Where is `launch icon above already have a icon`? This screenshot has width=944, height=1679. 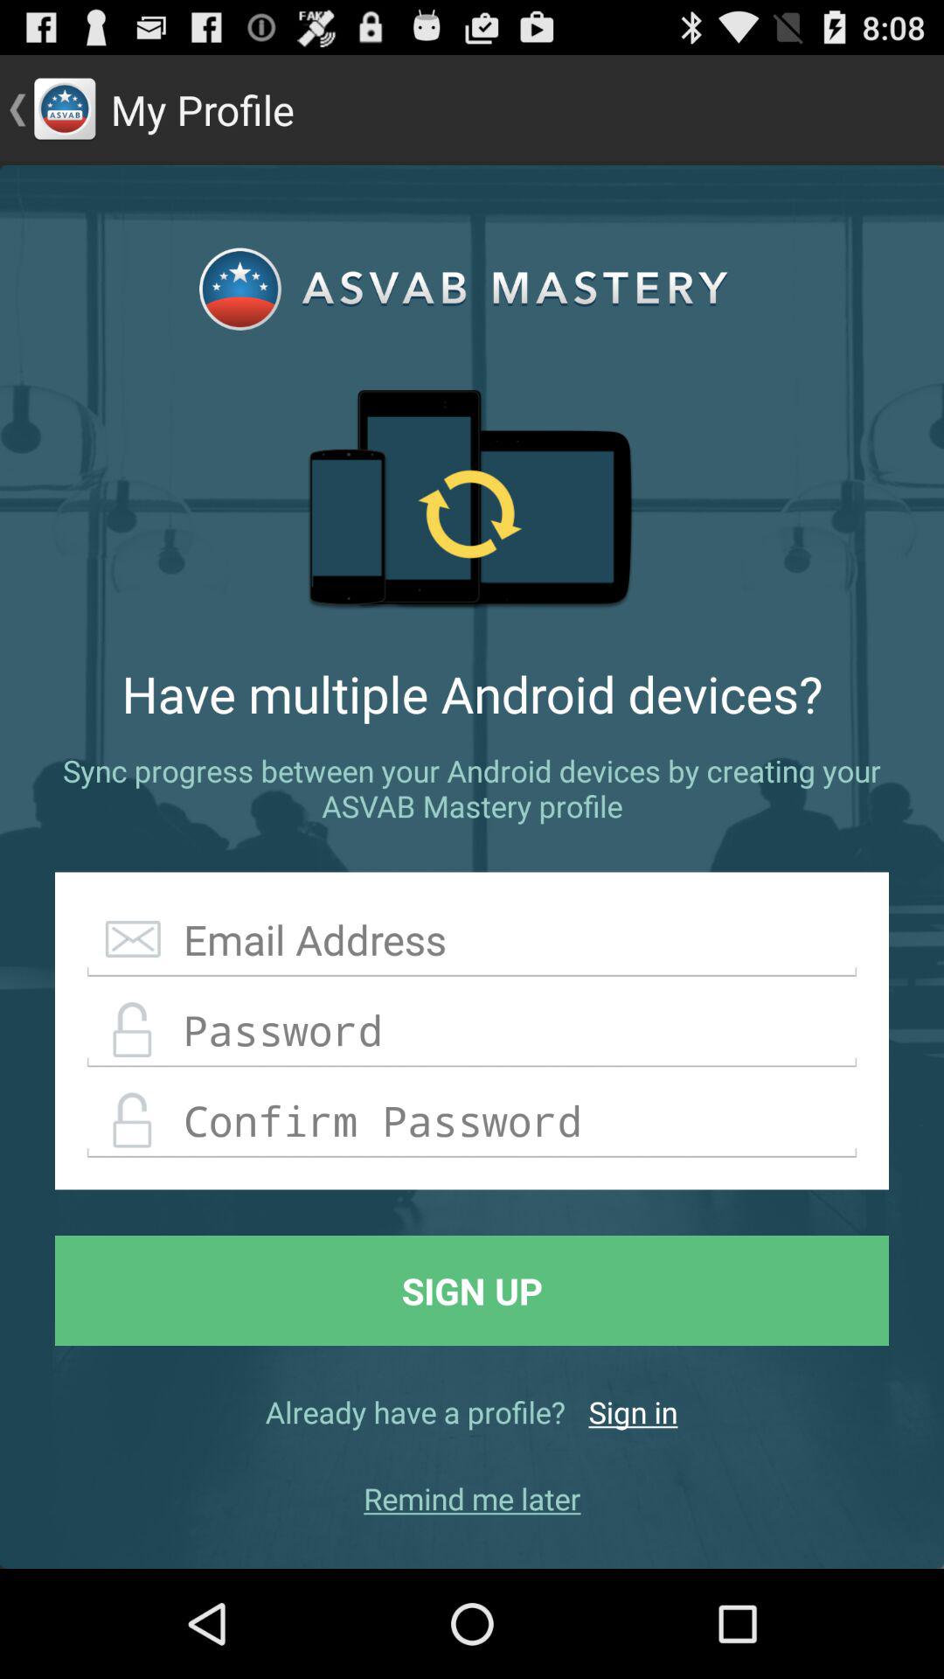 launch icon above already have a icon is located at coordinates (472, 1290).